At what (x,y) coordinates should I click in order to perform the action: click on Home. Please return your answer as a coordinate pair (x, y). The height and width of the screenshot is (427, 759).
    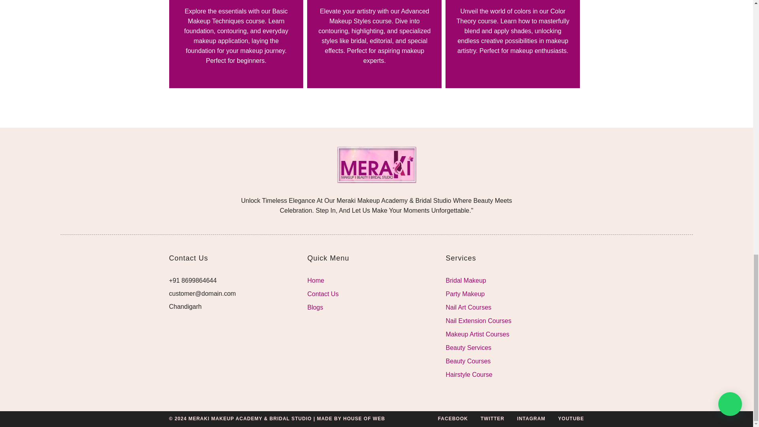
    Looking at the image, I should click on (376, 280).